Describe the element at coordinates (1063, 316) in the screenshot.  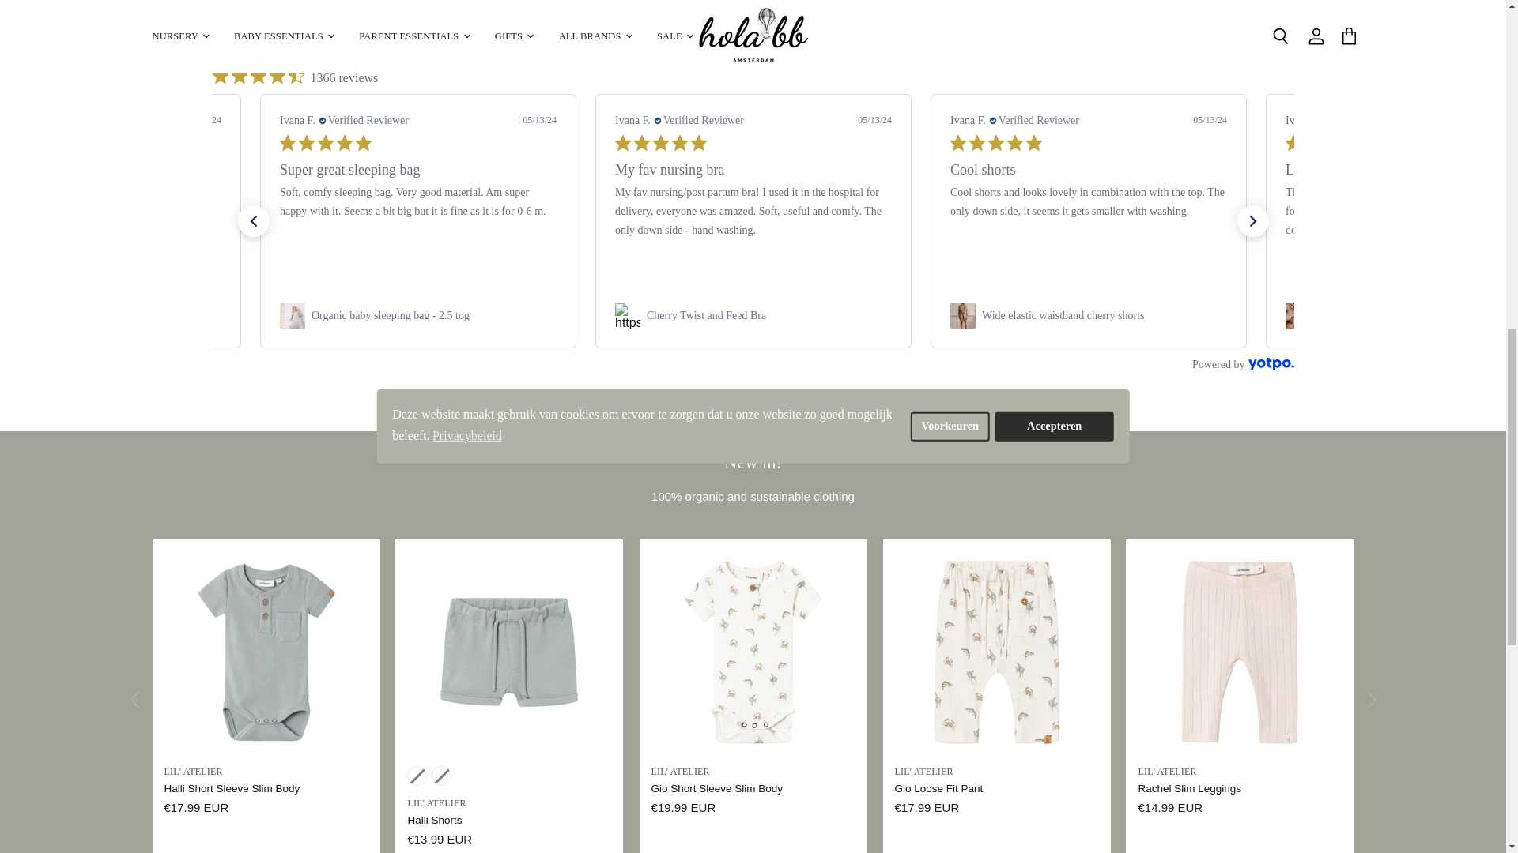
I see `Wide elastic waistband cherry shorts` at that location.